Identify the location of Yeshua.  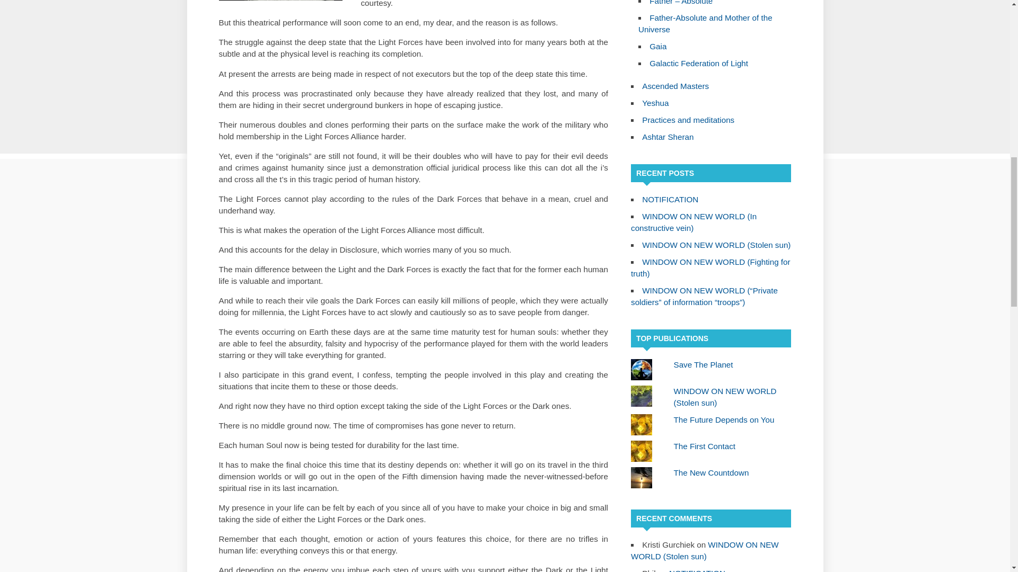
(655, 103).